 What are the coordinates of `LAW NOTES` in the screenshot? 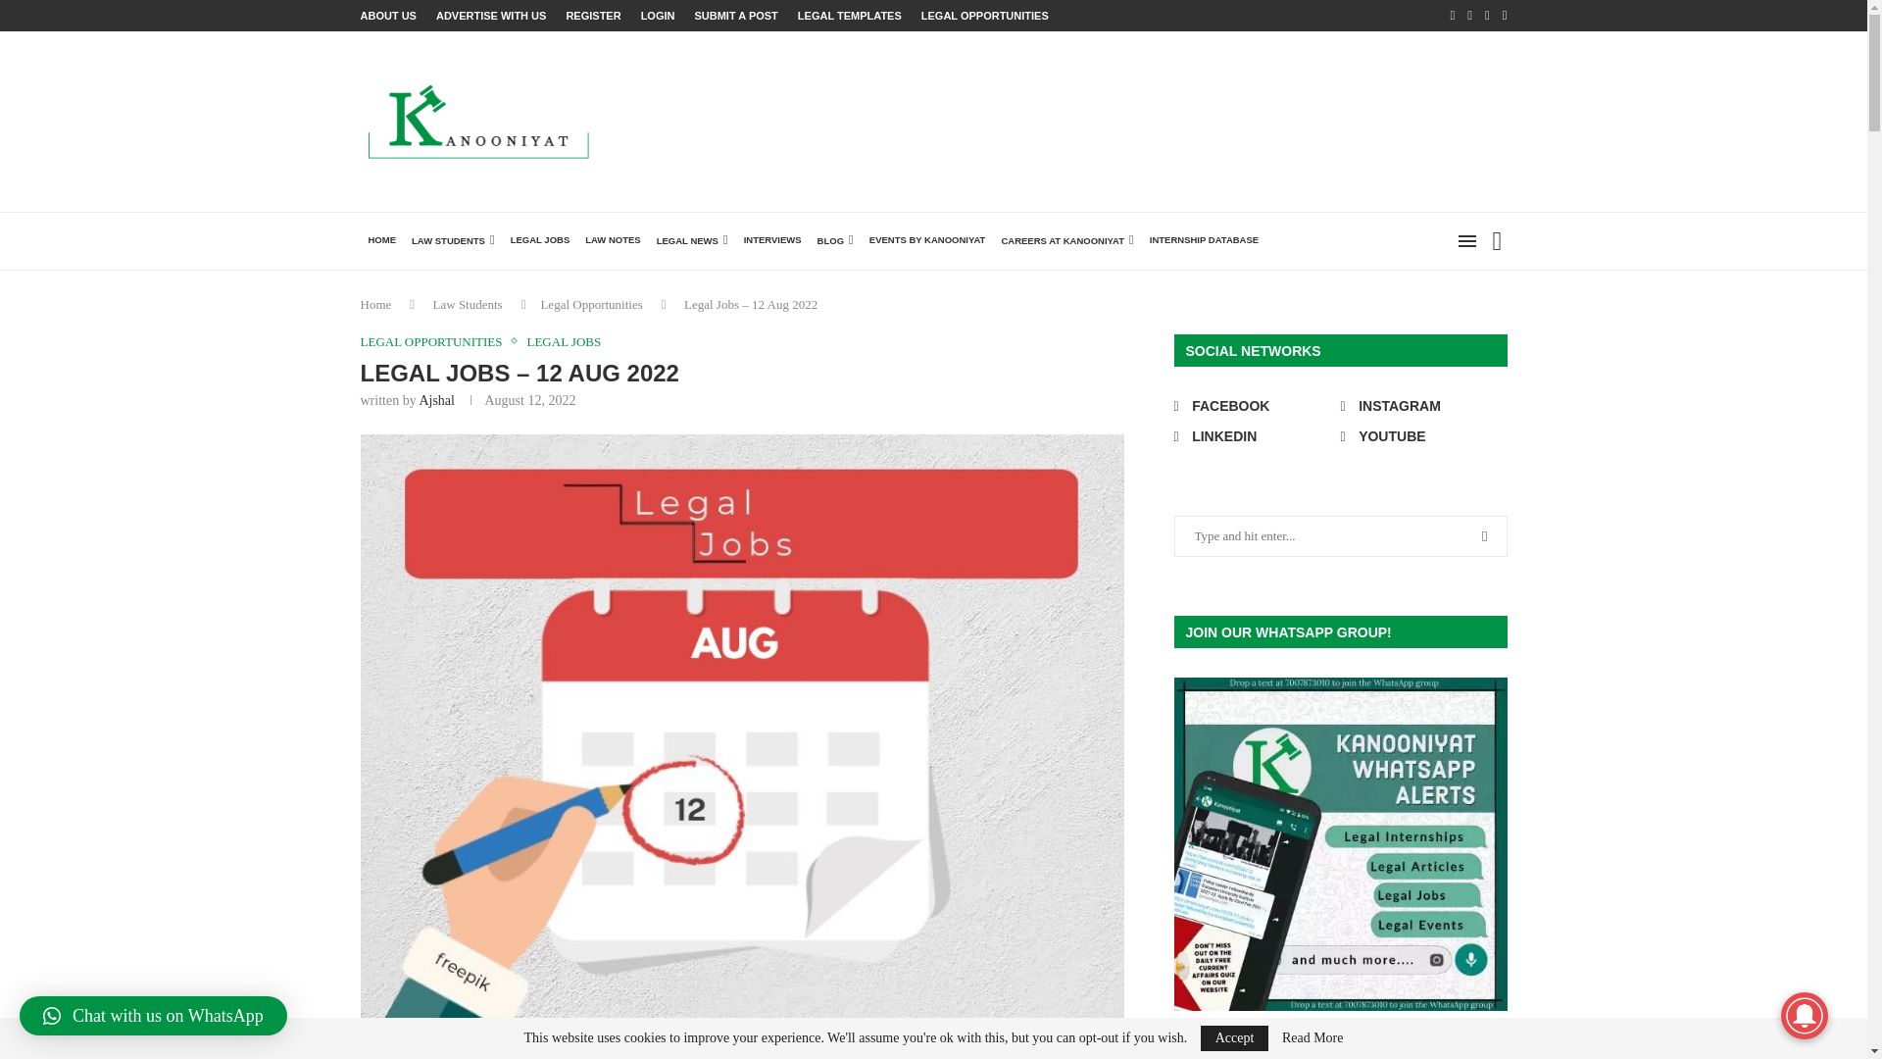 It's located at (612, 241).